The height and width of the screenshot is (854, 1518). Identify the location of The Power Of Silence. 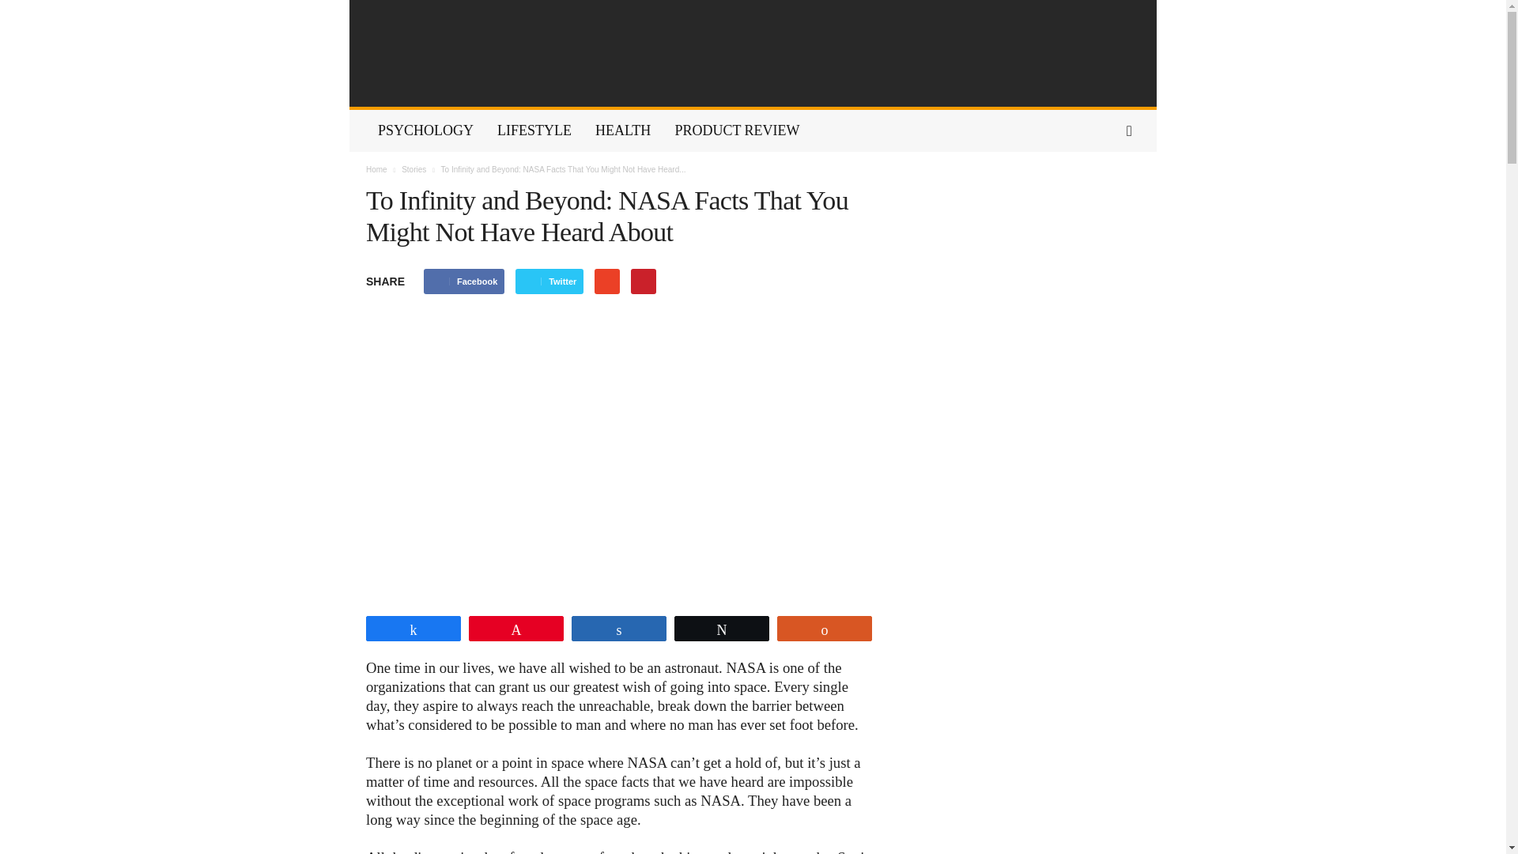
(753, 54).